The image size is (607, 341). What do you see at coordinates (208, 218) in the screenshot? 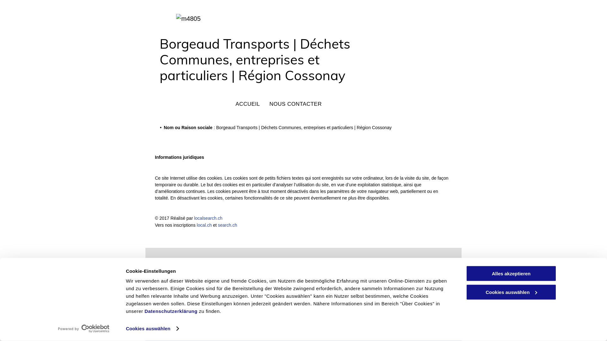
I see `localsearch.ch` at bounding box center [208, 218].